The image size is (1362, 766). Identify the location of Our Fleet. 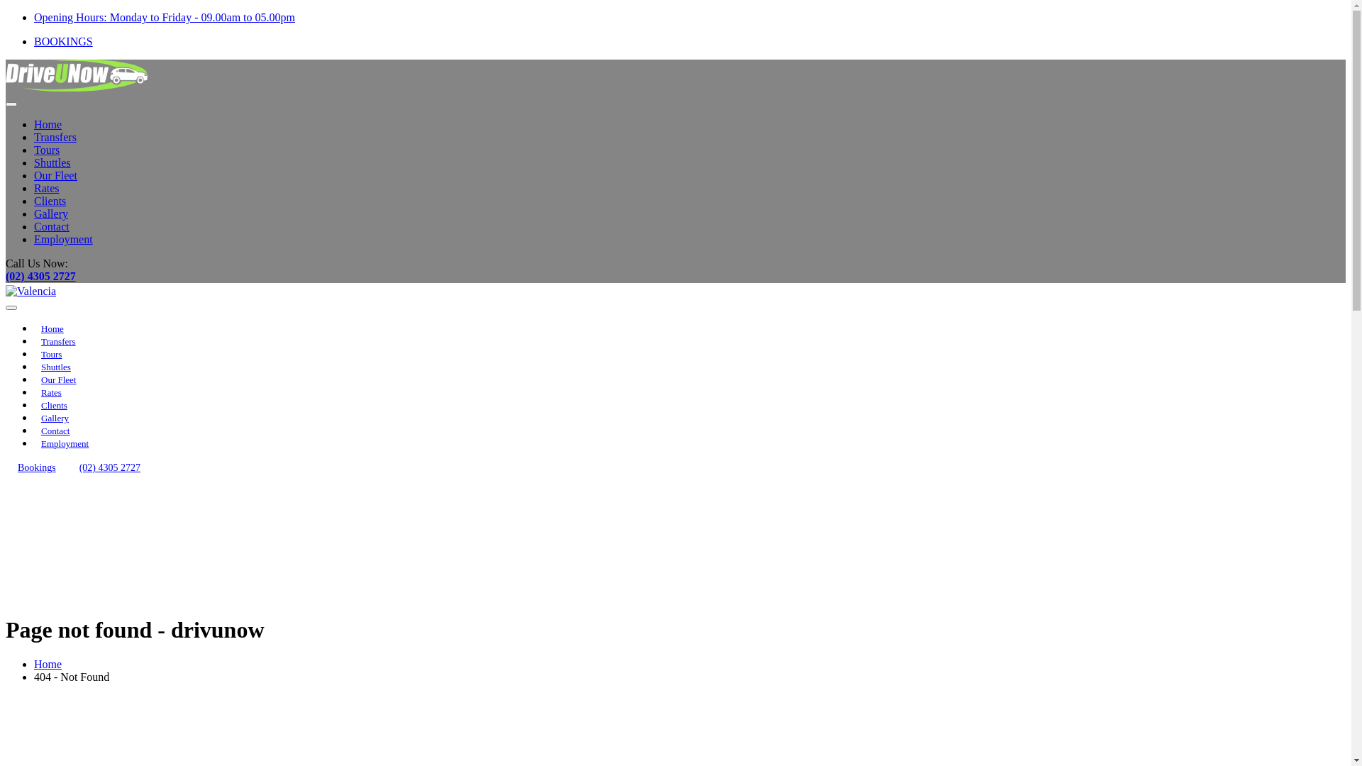
(58, 380).